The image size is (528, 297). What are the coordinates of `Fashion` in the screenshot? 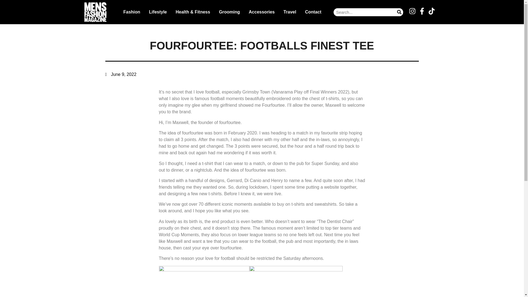 It's located at (131, 12).